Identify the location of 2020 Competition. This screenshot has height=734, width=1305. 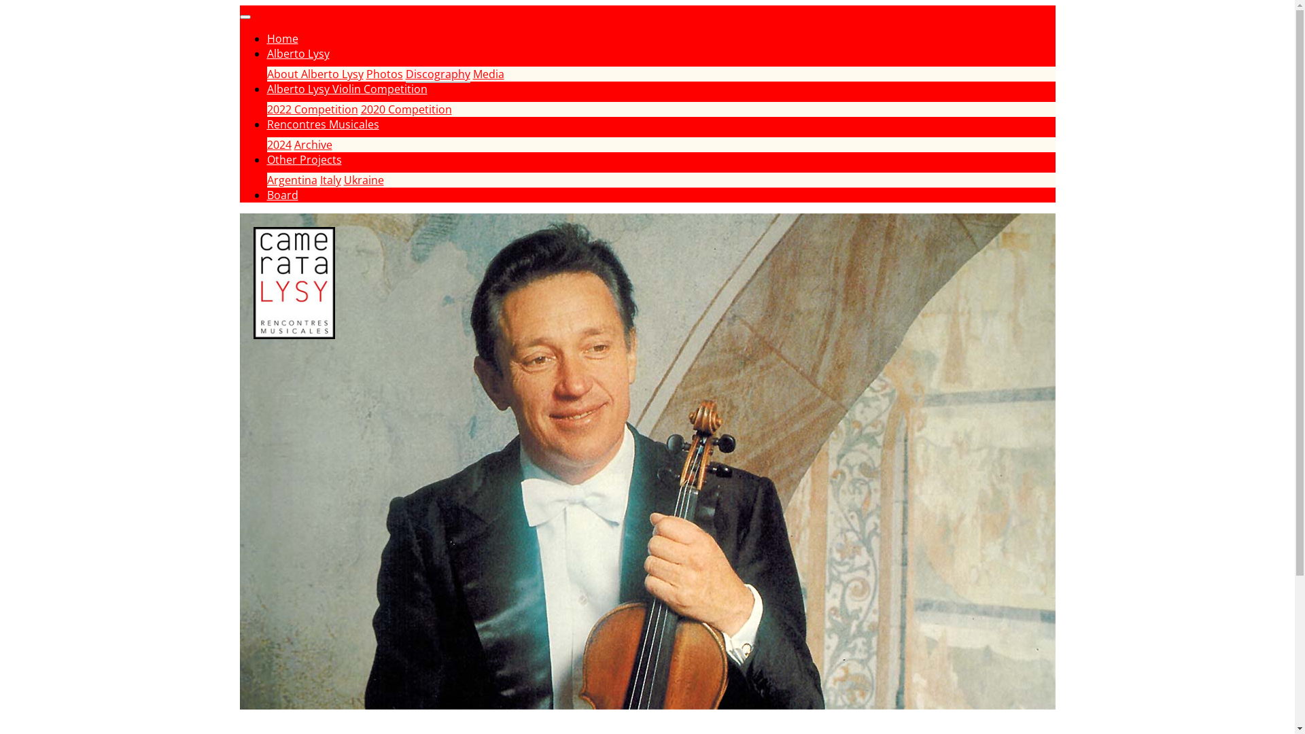
(406, 110).